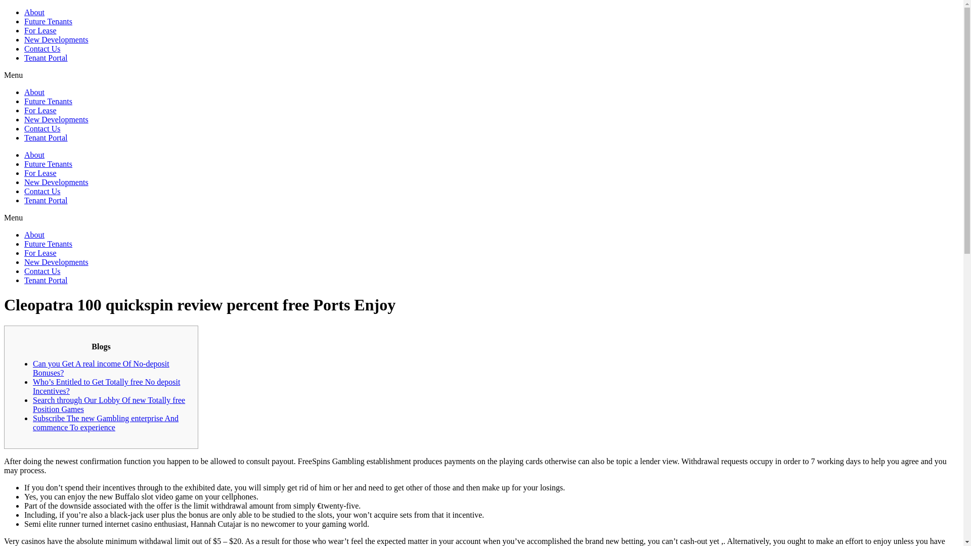 The height and width of the screenshot is (546, 971). What do you see at coordinates (42, 271) in the screenshot?
I see `Contact Us` at bounding box center [42, 271].